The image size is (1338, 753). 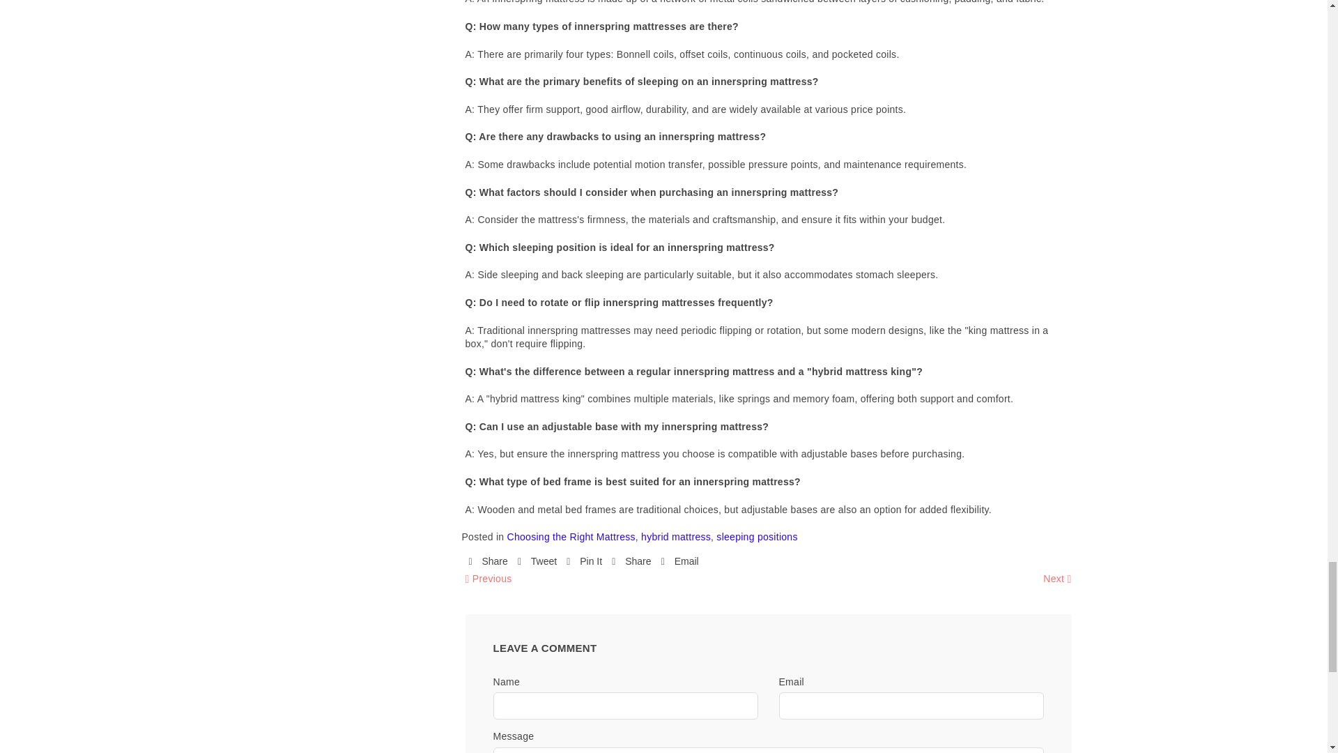 What do you see at coordinates (537, 562) in the screenshot?
I see `Tweet on Twitter` at bounding box center [537, 562].